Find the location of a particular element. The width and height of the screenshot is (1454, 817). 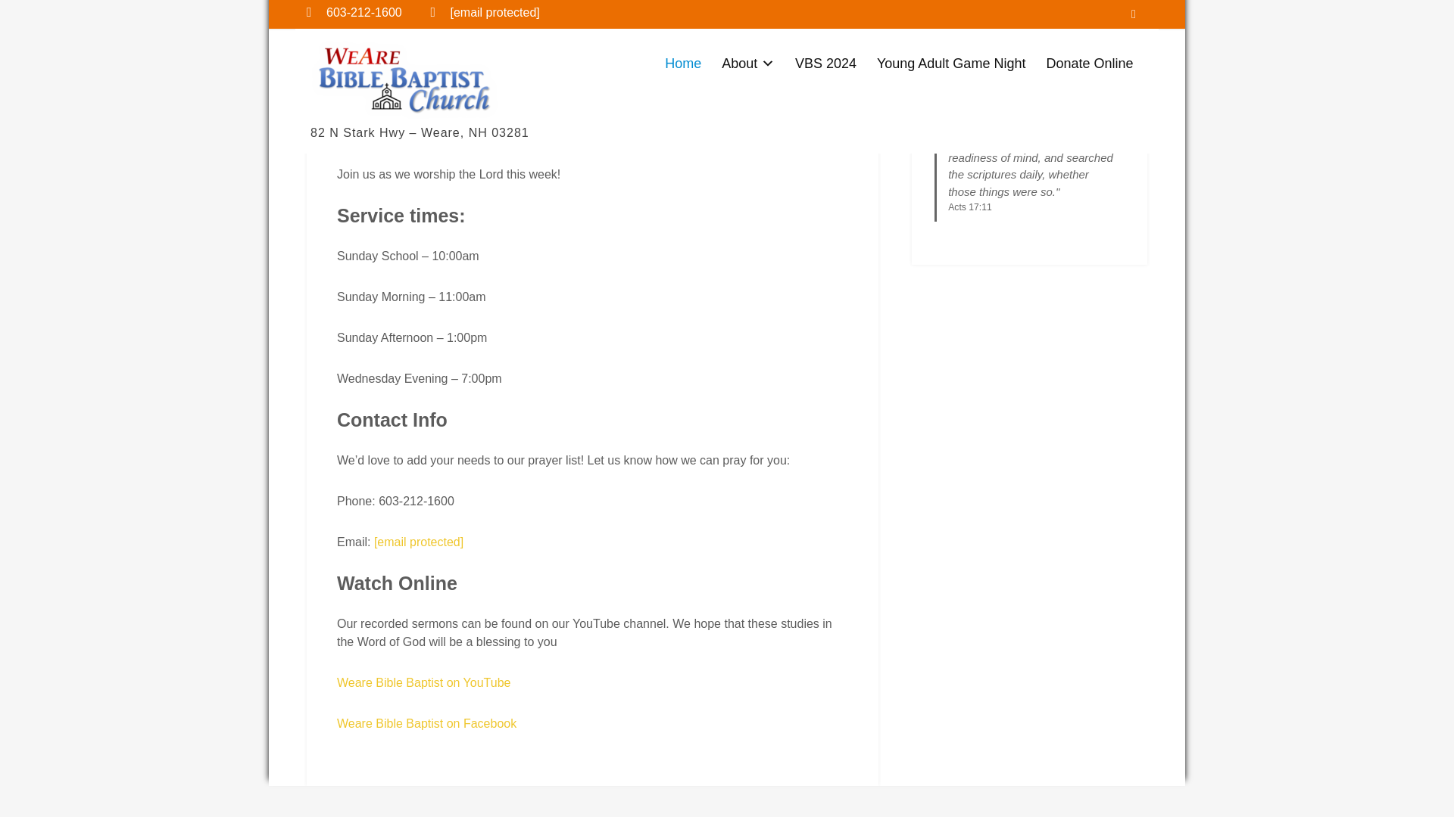

VBS 2024 is located at coordinates (825, 64).